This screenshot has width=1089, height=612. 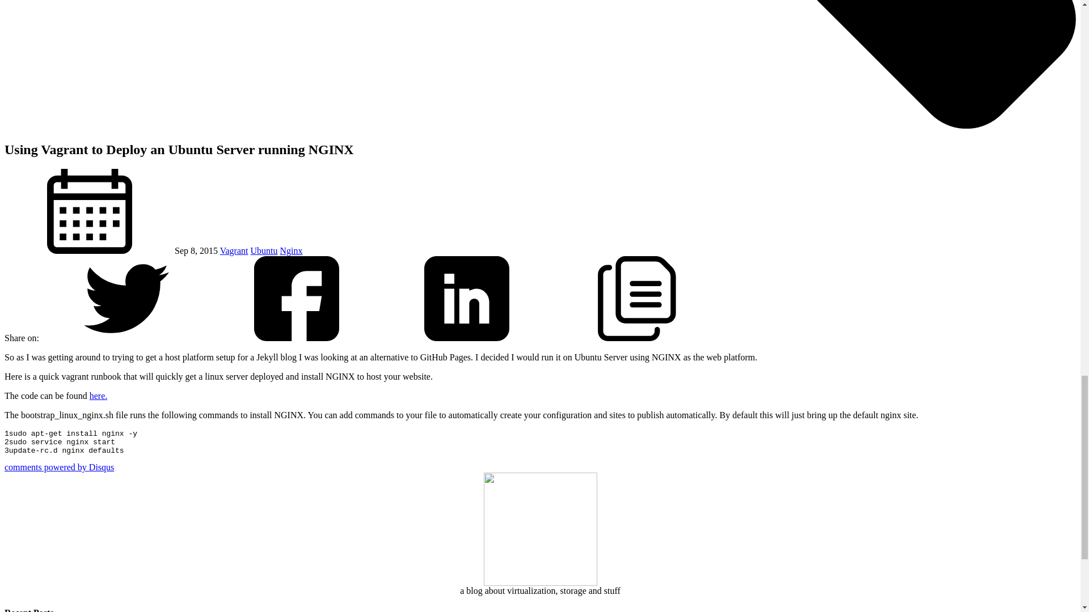 I want to click on Share on Facebook, so click(x=296, y=338).